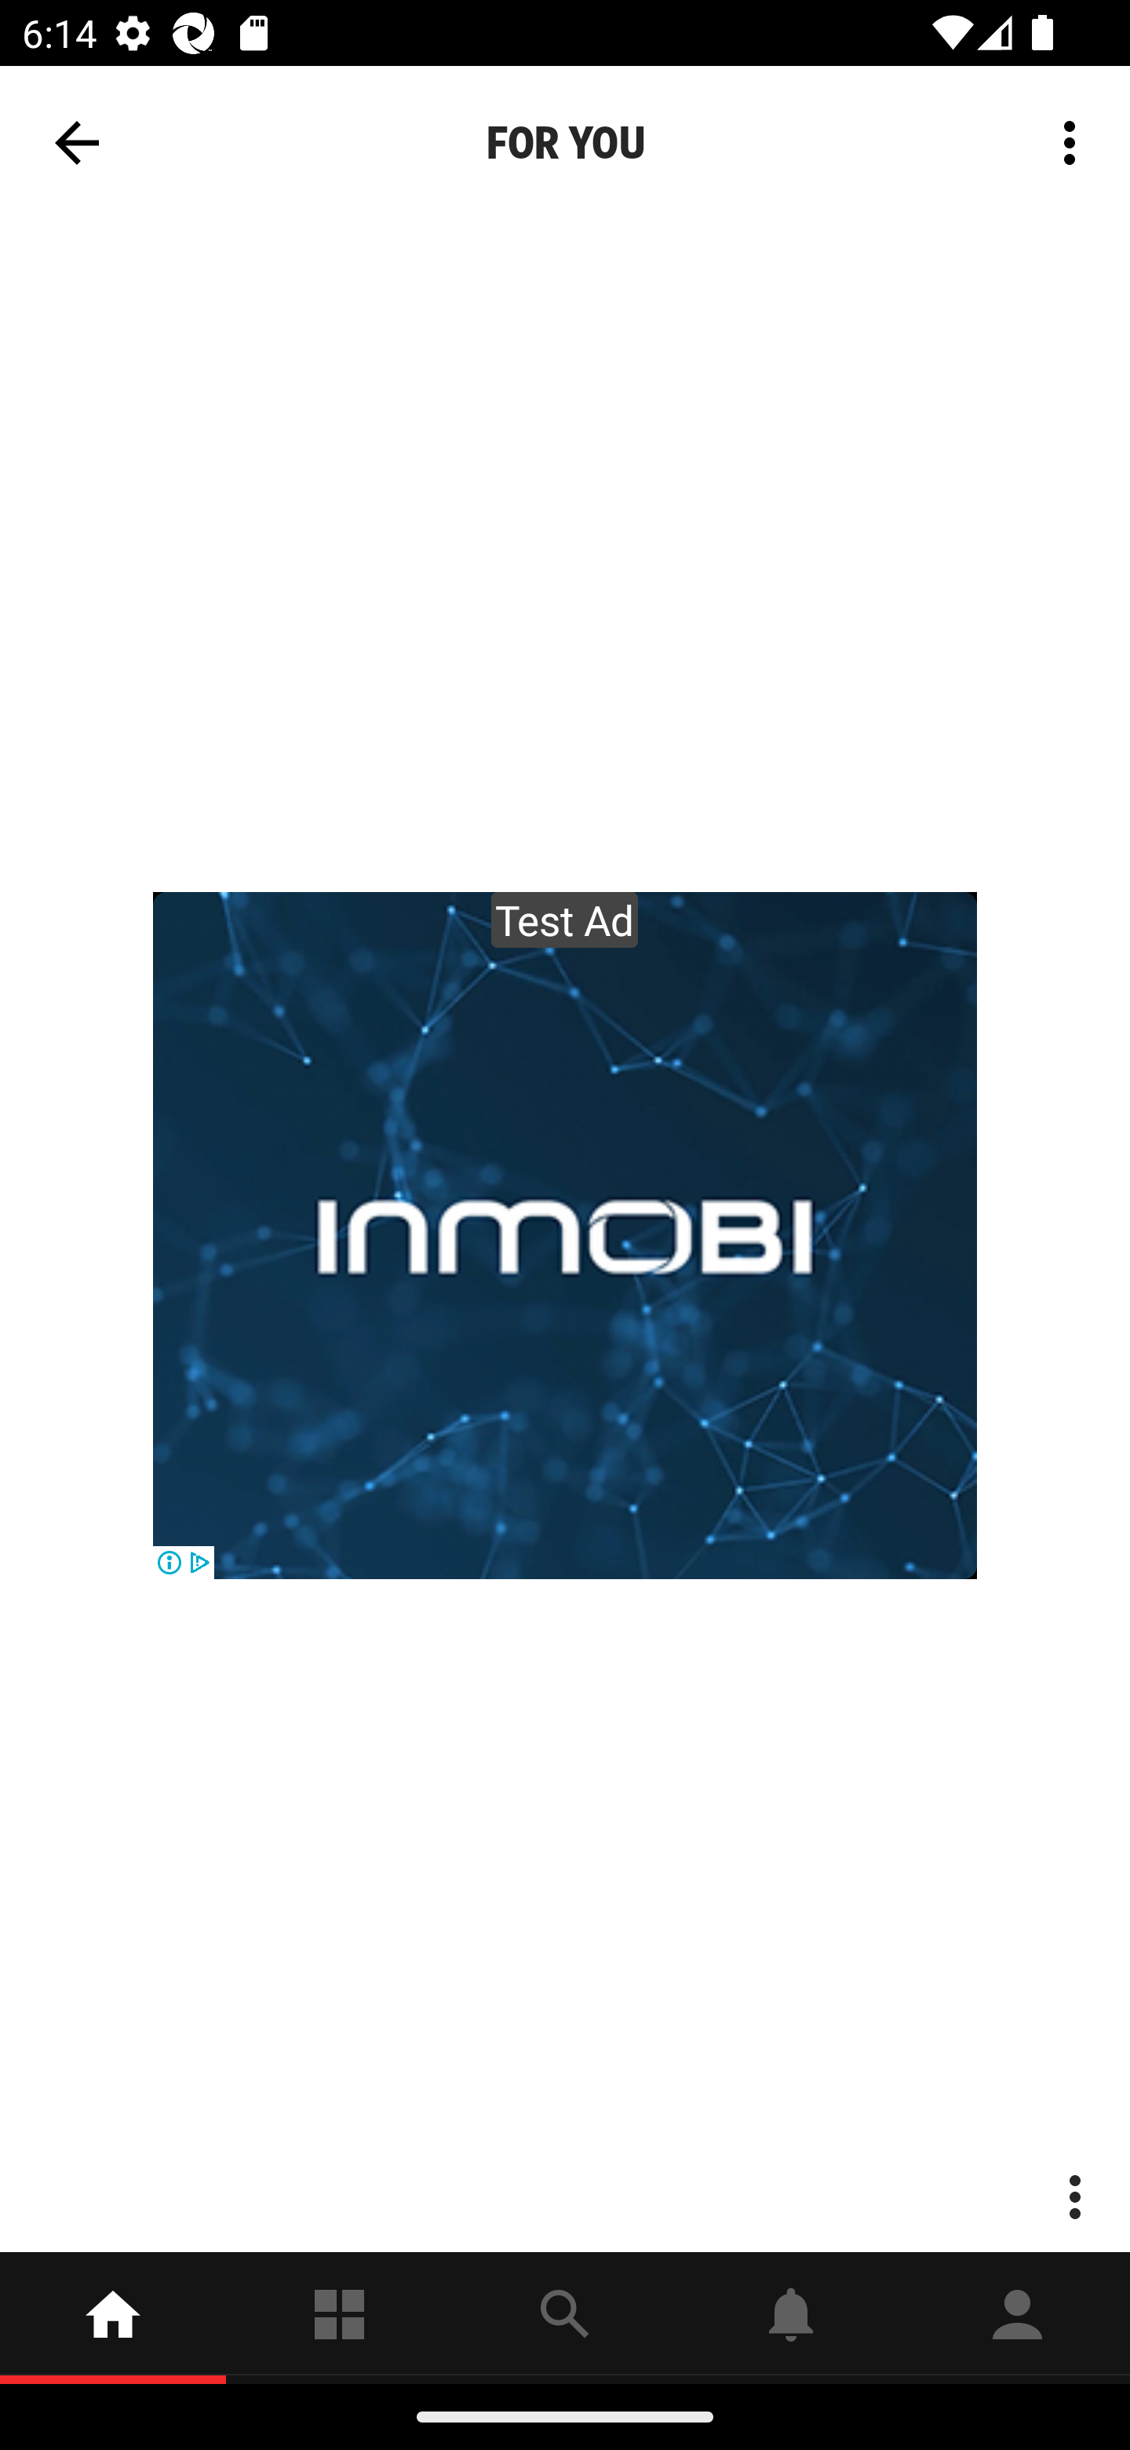 The width and height of the screenshot is (1130, 2450). What do you see at coordinates (1017, 2317) in the screenshot?
I see `Profile` at bounding box center [1017, 2317].